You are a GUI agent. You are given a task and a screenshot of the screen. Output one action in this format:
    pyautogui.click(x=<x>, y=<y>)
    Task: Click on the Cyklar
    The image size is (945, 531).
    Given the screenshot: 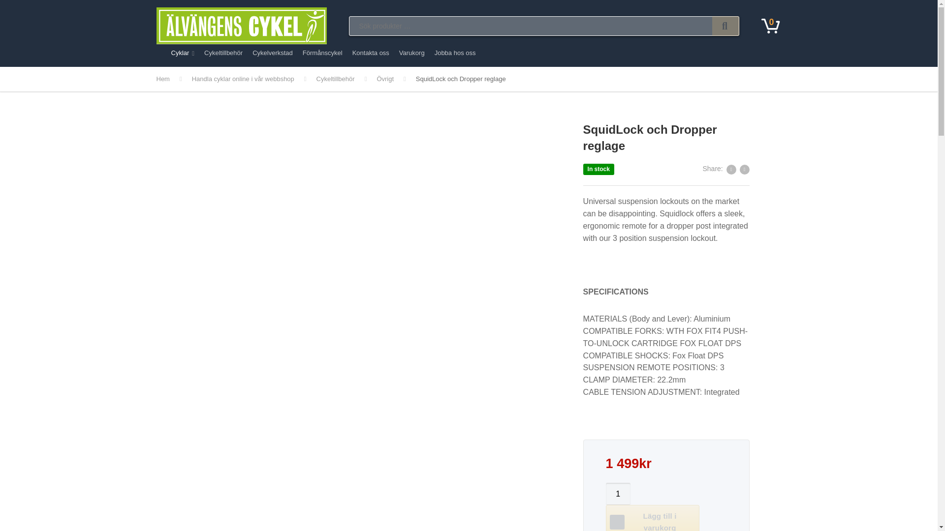 What is the action you would take?
    pyautogui.click(x=183, y=55)
    